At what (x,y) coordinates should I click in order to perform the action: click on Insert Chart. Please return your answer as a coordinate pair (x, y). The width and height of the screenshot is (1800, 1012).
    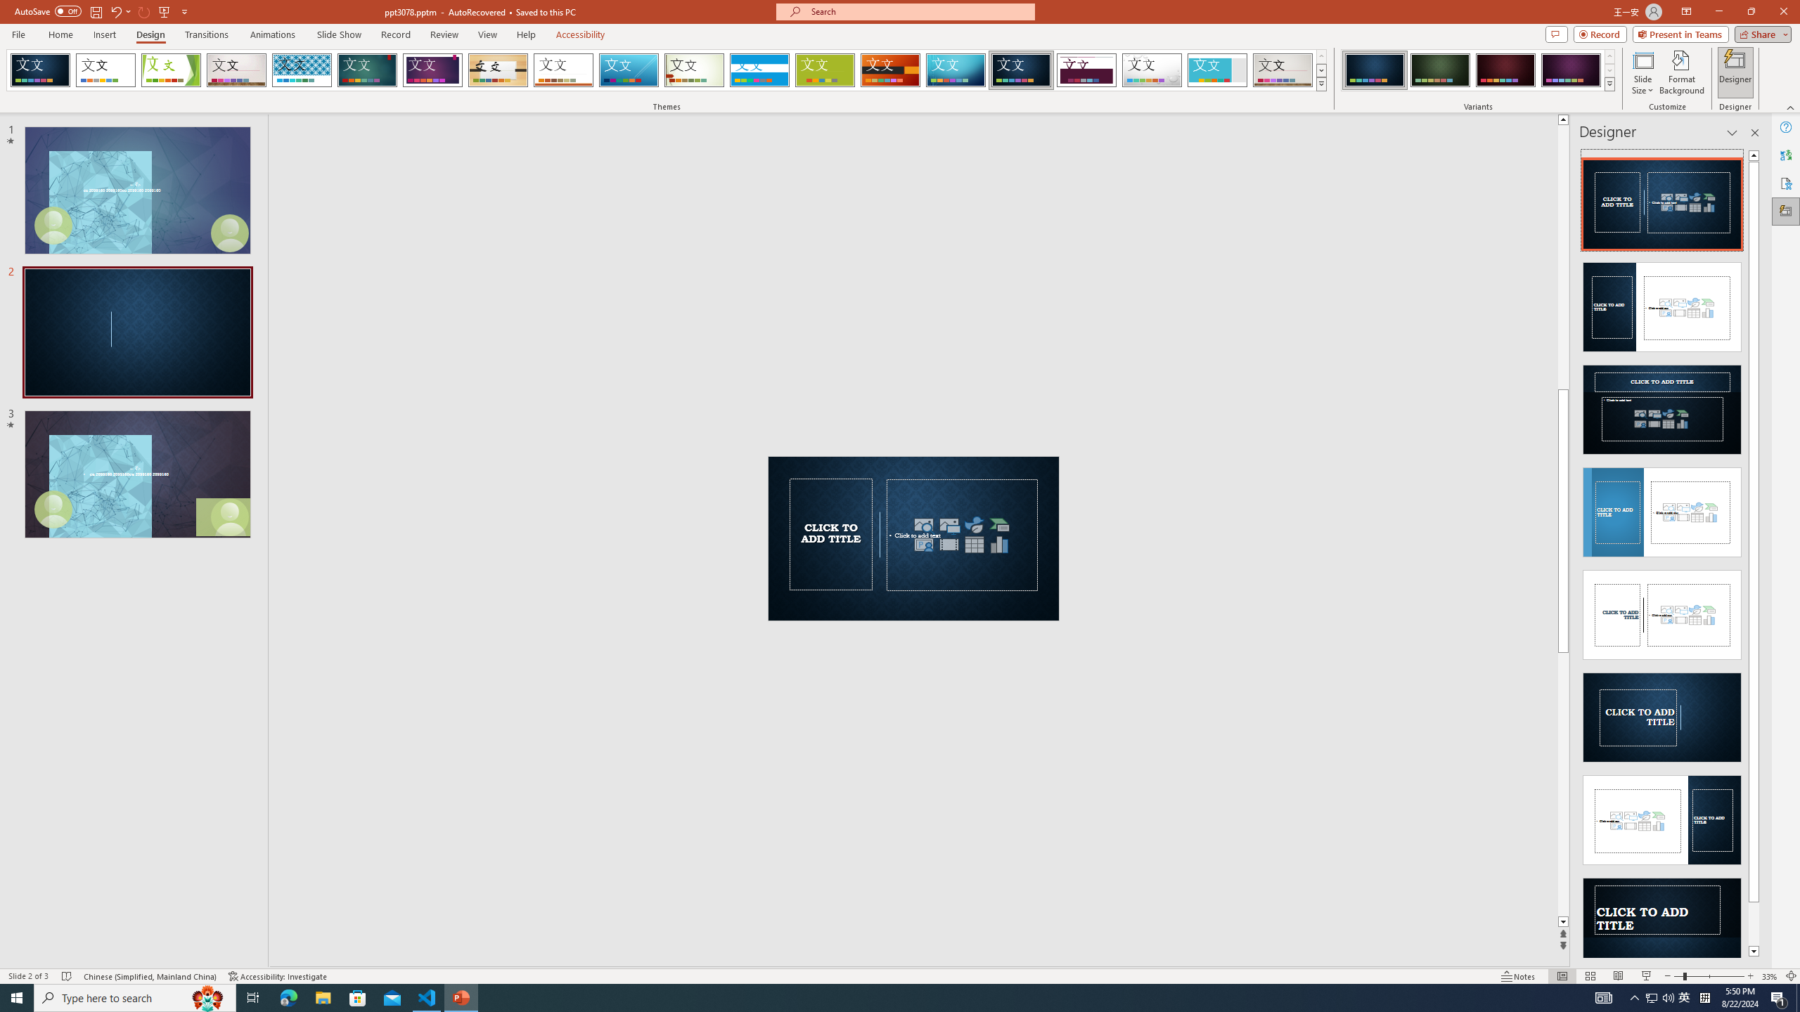
    Looking at the image, I should click on (1000, 544).